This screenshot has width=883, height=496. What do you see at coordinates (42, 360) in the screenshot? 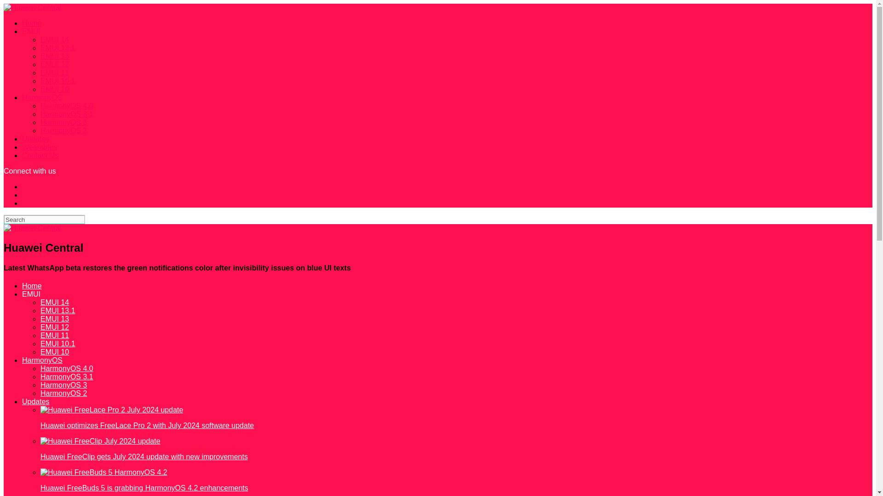
I see `HarmonyOS` at bounding box center [42, 360].